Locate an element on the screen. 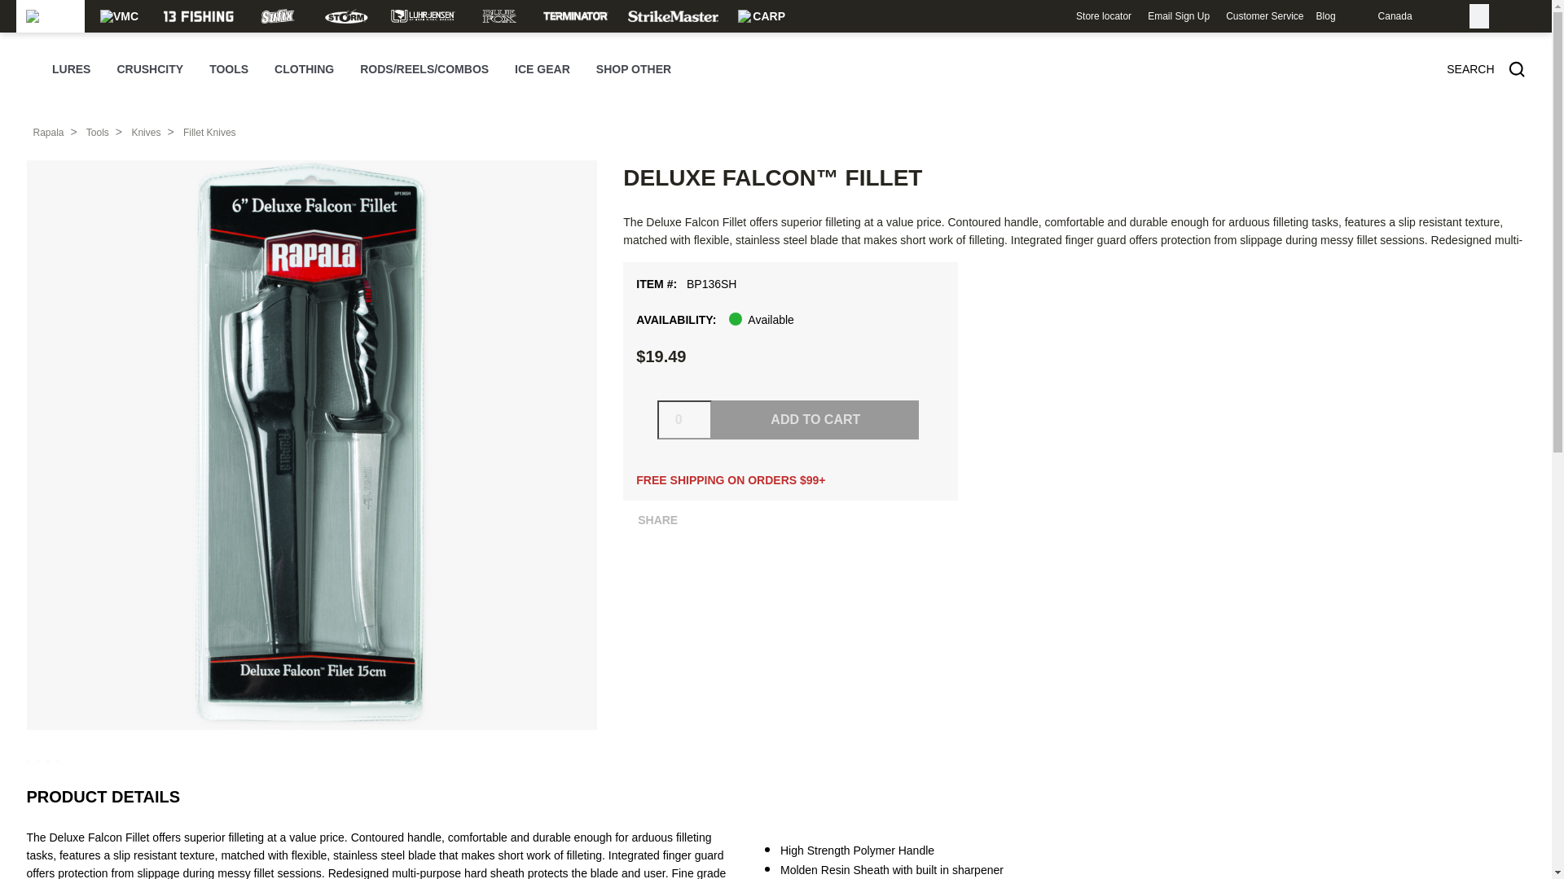 The height and width of the screenshot is (879, 1564). Email Sign Up is located at coordinates (1178, 16).